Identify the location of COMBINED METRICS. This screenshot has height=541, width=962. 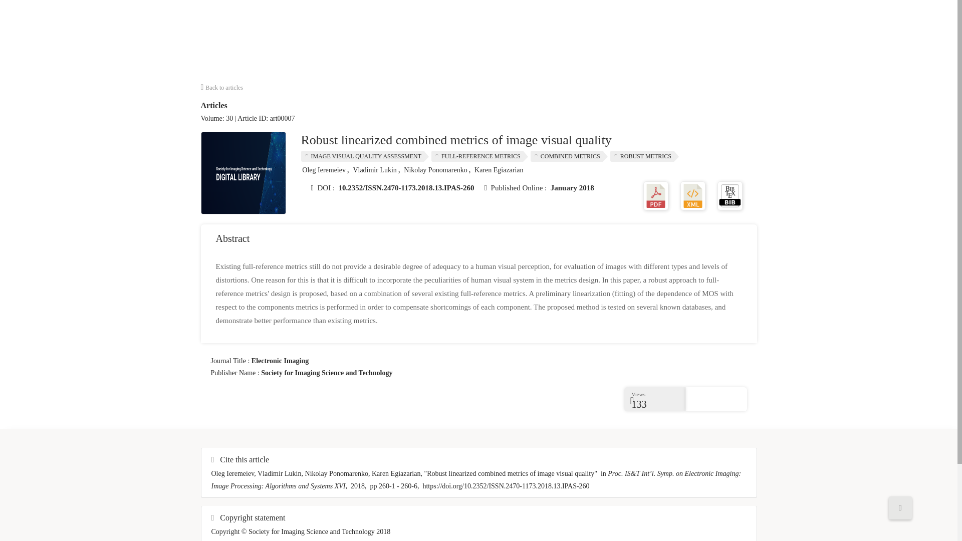
(569, 156).